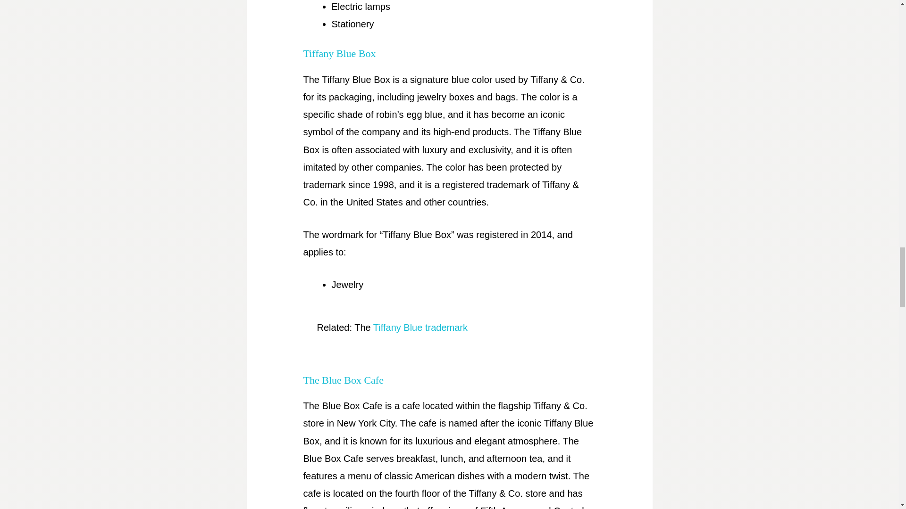 The image size is (906, 509). Describe the element at coordinates (420, 327) in the screenshot. I see `Tiffany Blue trademark` at that location.